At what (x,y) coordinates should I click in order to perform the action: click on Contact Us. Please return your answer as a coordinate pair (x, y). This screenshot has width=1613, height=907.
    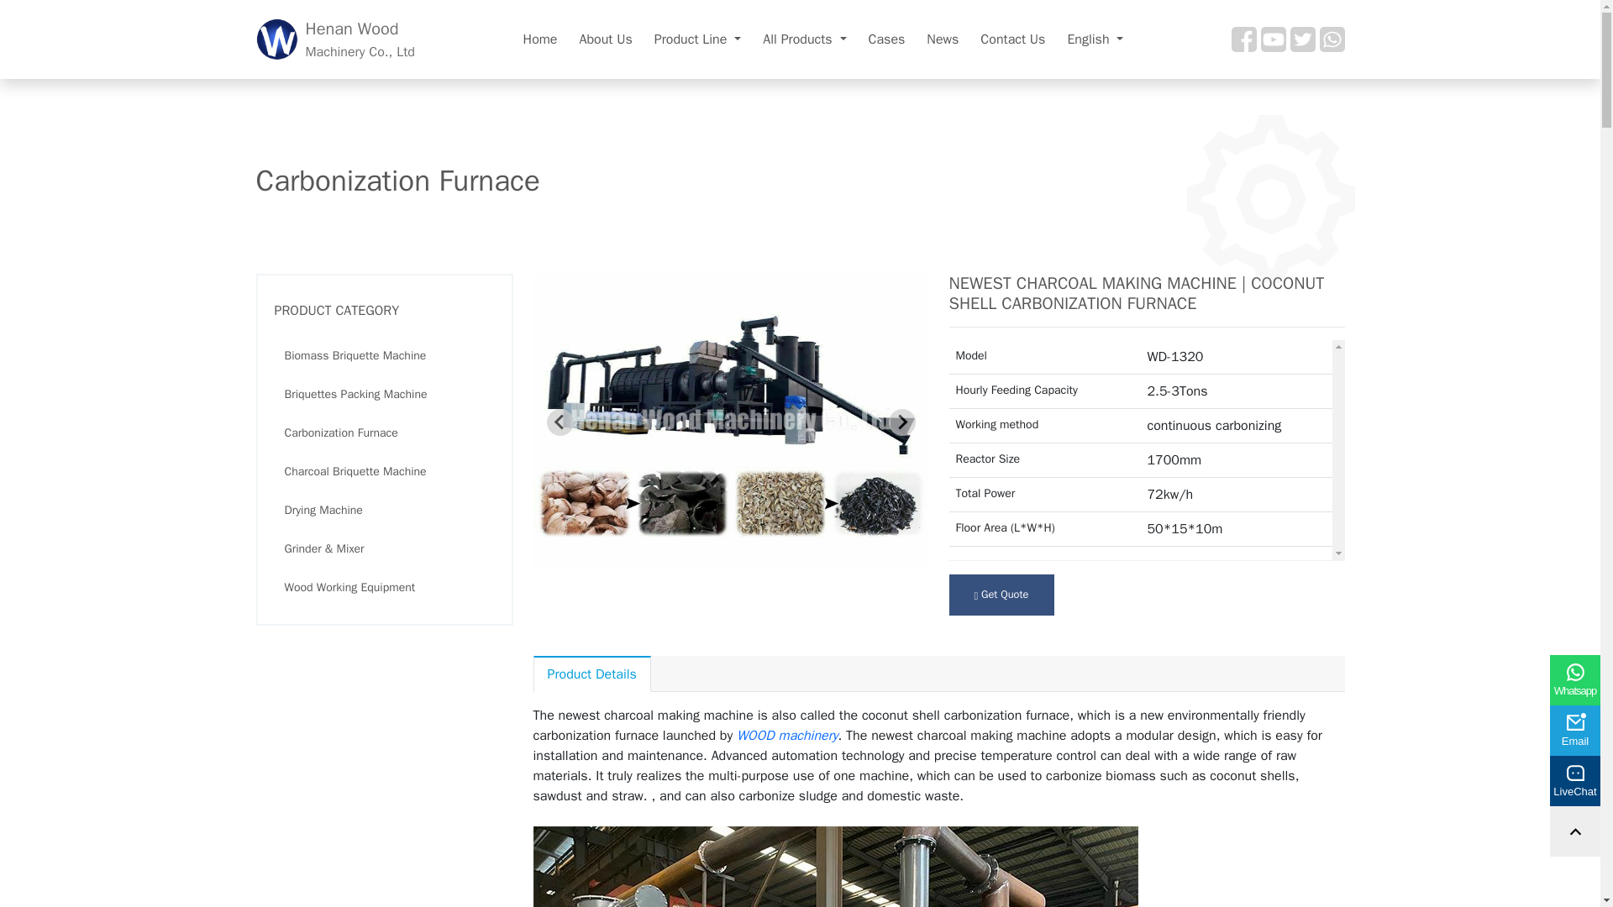
    Looking at the image, I should click on (334, 39).